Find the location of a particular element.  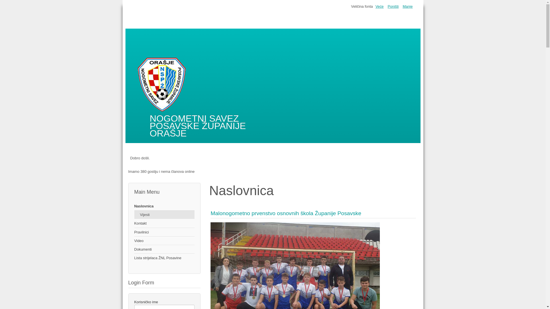

Naslovnica is located at coordinates (164, 206).